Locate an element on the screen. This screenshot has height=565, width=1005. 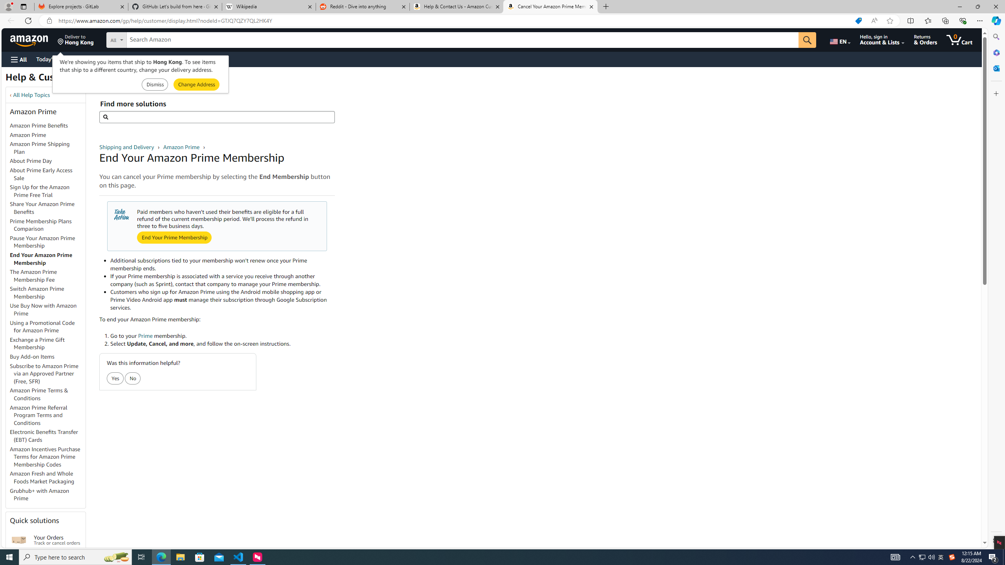
About Prime Early Access Sale is located at coordinates (48, 174).